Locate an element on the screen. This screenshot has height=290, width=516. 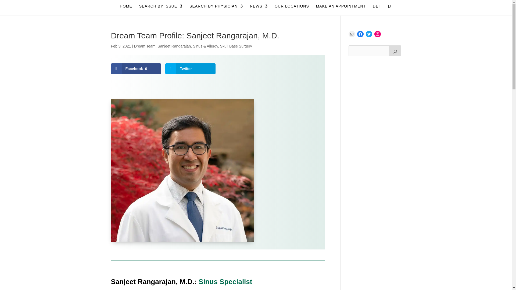
OUR LOCATIONS is located at coordinates (292, 10).